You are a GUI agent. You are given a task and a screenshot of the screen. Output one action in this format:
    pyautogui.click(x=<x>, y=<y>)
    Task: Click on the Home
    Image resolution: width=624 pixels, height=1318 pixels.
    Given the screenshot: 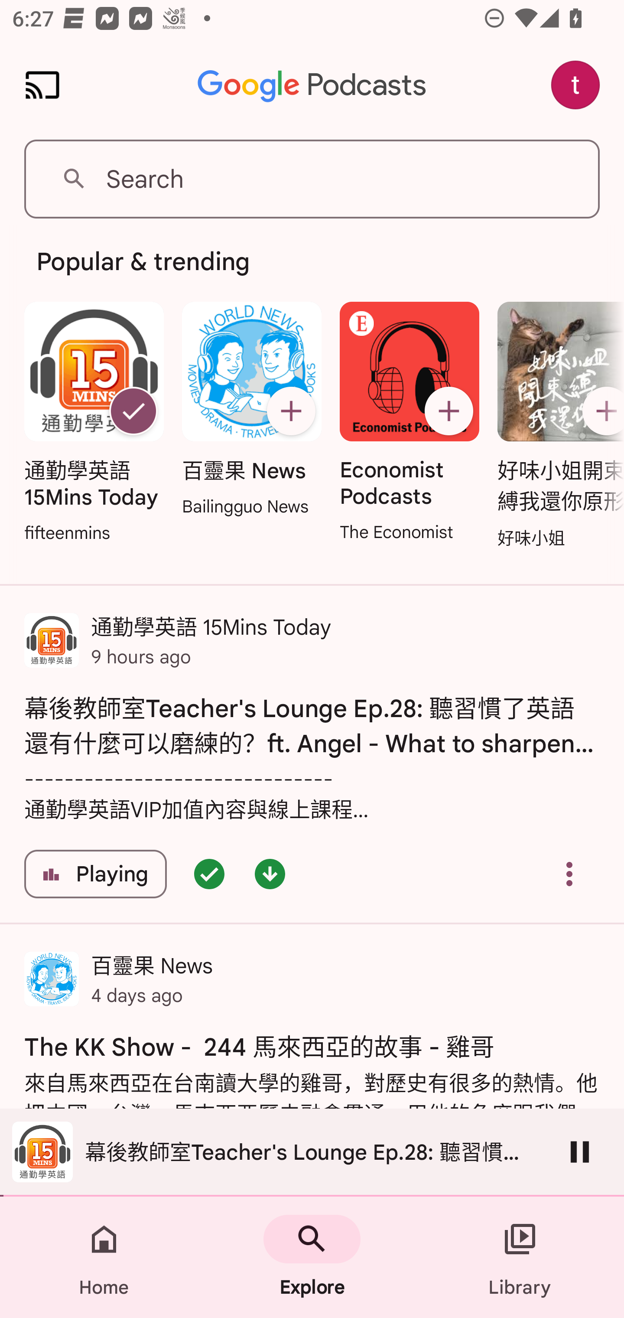 What is the action you would take?
    pyautogui.click(x=104, y=1257)
    